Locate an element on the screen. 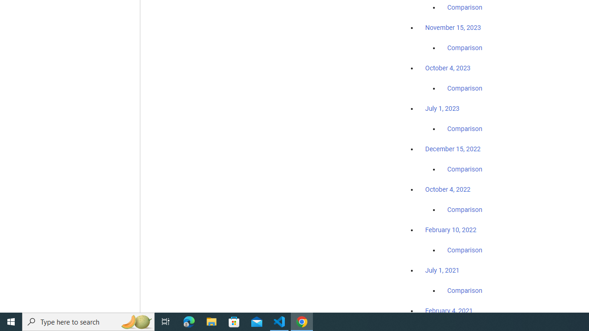 This screenshot has width=589, height=331. October 4, 2023 is located at coordinates (448, 68).